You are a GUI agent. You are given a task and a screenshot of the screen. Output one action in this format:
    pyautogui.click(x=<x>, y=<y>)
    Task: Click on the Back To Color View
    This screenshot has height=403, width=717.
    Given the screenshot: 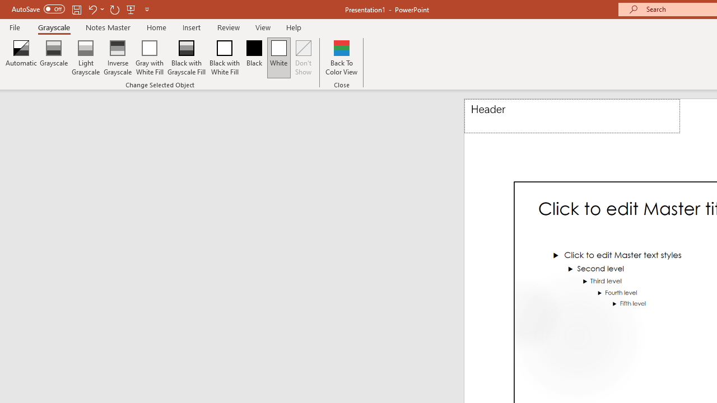 What is the action you would take?
    pyautogui.click(x=342, y=57)
    